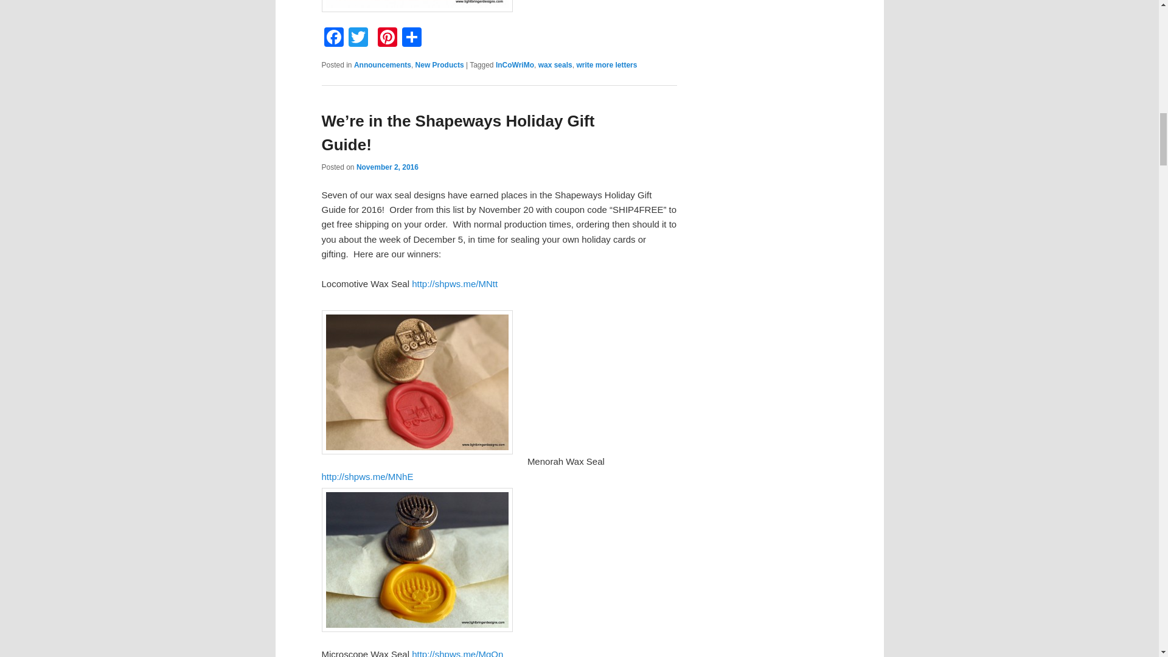 The image size is (1168, 657). Describe the element at coordinates (387, 167) in the screenshot. I see `7:32 am` at that location.